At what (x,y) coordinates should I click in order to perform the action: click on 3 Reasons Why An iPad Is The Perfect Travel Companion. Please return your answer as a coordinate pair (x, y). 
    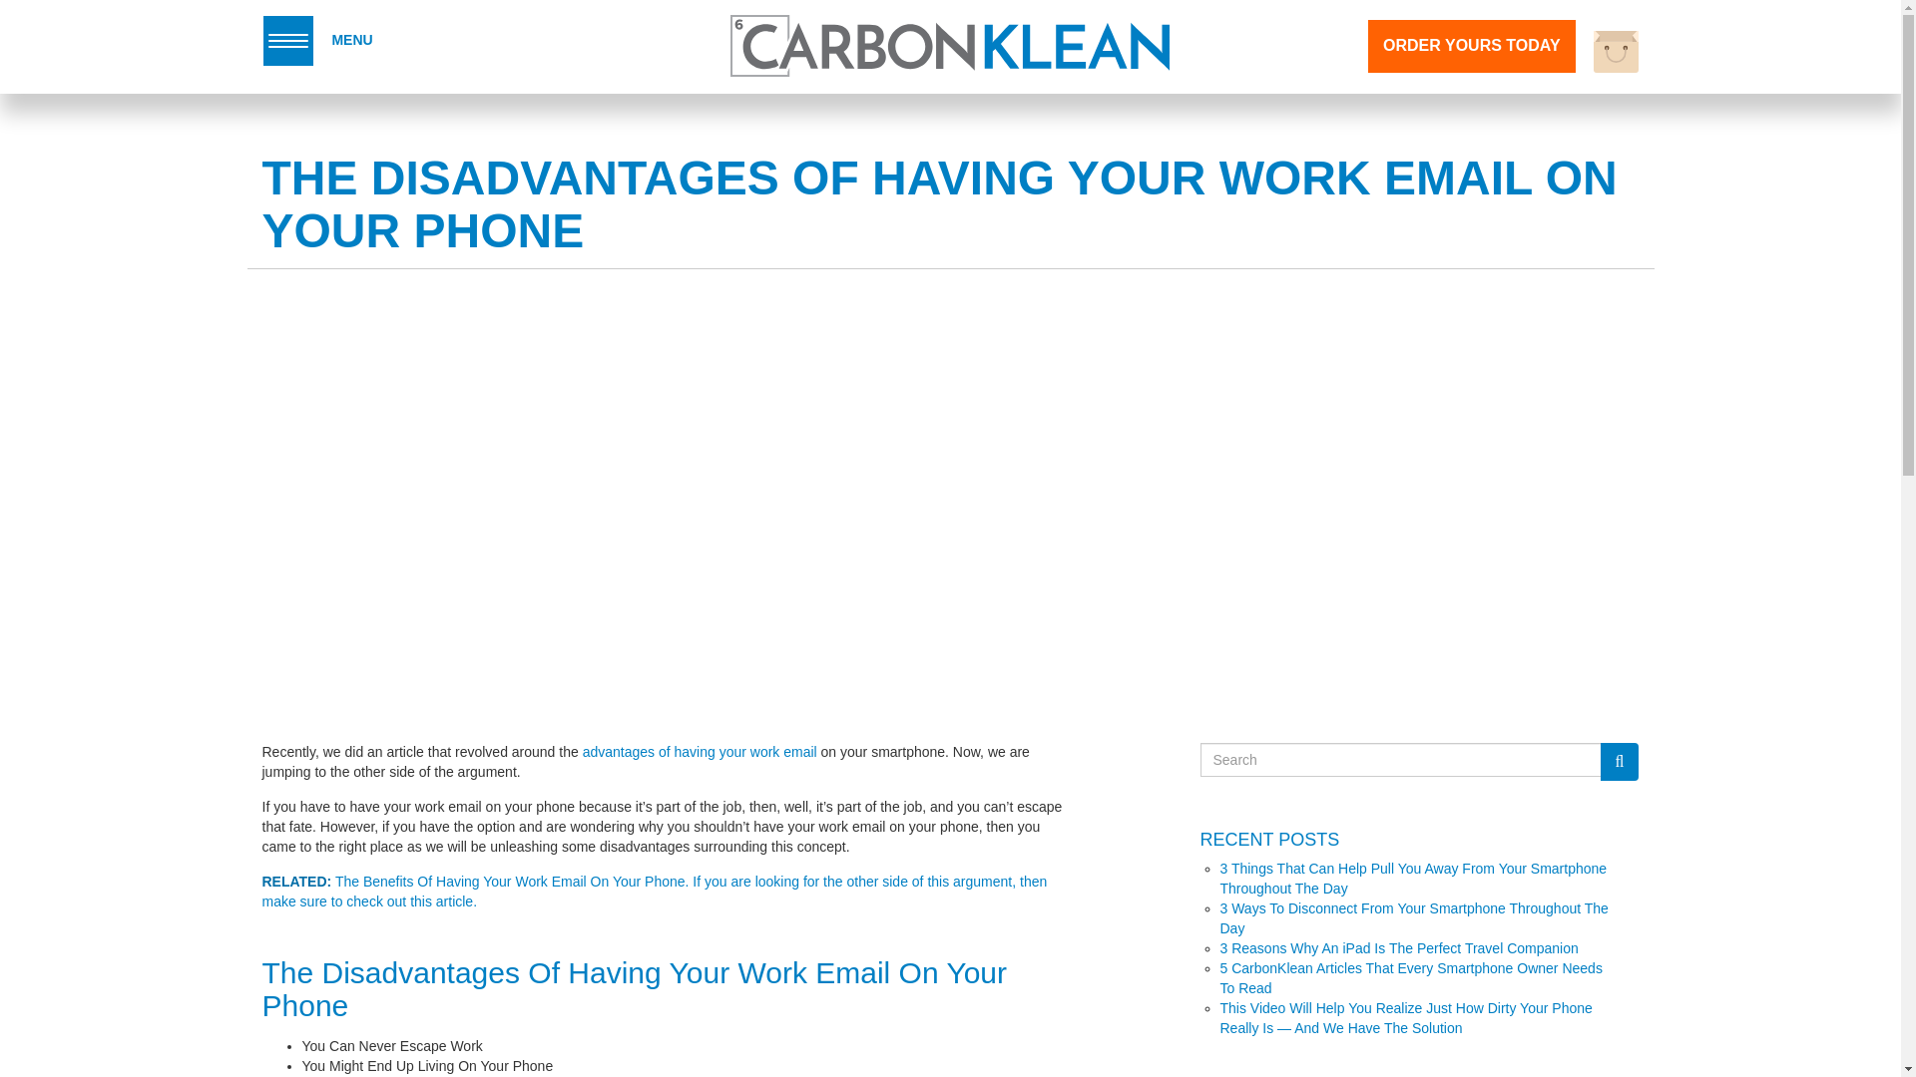
    Looking at the image, I should click on (1397, 947).